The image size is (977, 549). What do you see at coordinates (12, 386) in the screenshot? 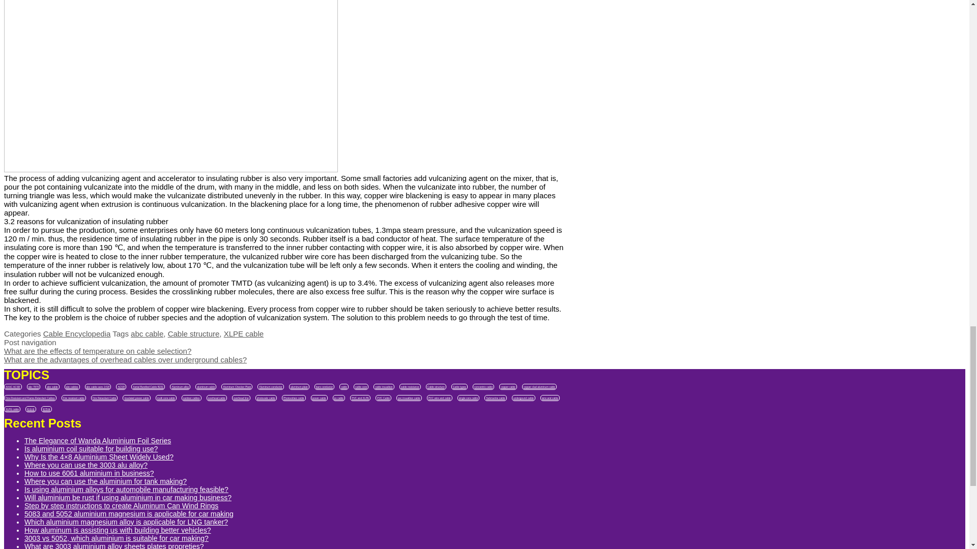
I see `AAAC ACSR` at bounding box center [12, 386].